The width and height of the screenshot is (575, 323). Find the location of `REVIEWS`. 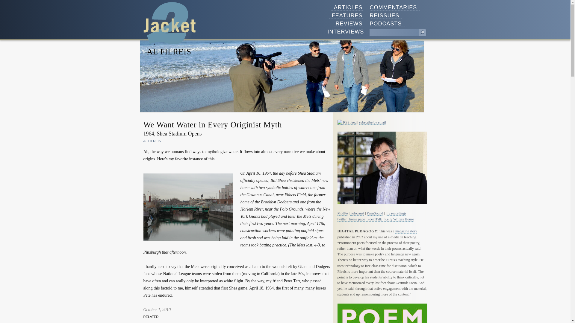

REVIEWS is located at coordinates (347, 24).